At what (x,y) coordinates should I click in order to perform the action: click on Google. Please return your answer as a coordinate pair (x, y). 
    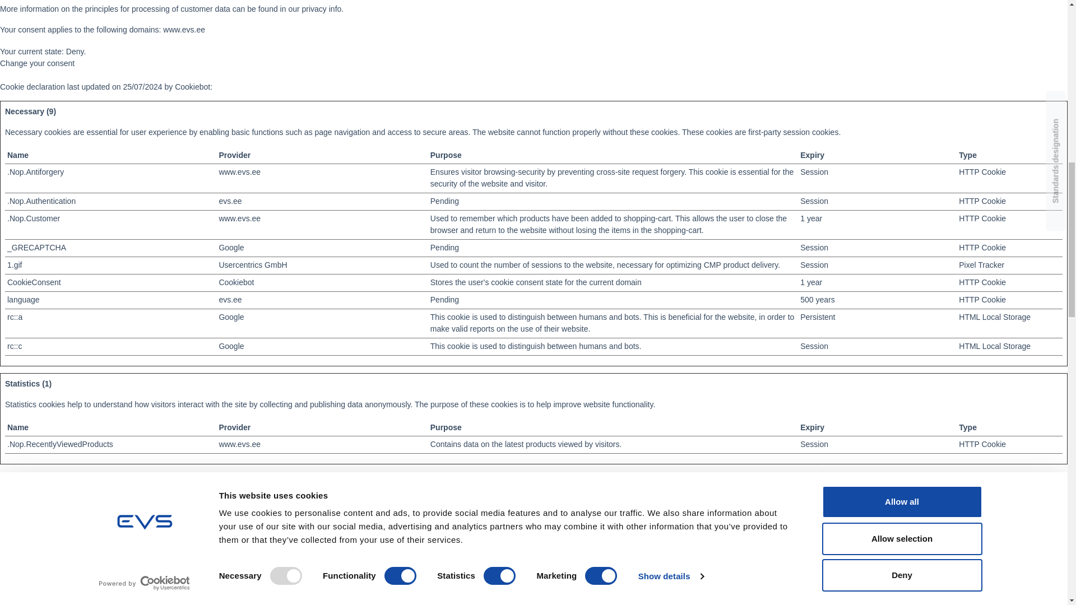
    Looking at the image, I should click on (231, 317).